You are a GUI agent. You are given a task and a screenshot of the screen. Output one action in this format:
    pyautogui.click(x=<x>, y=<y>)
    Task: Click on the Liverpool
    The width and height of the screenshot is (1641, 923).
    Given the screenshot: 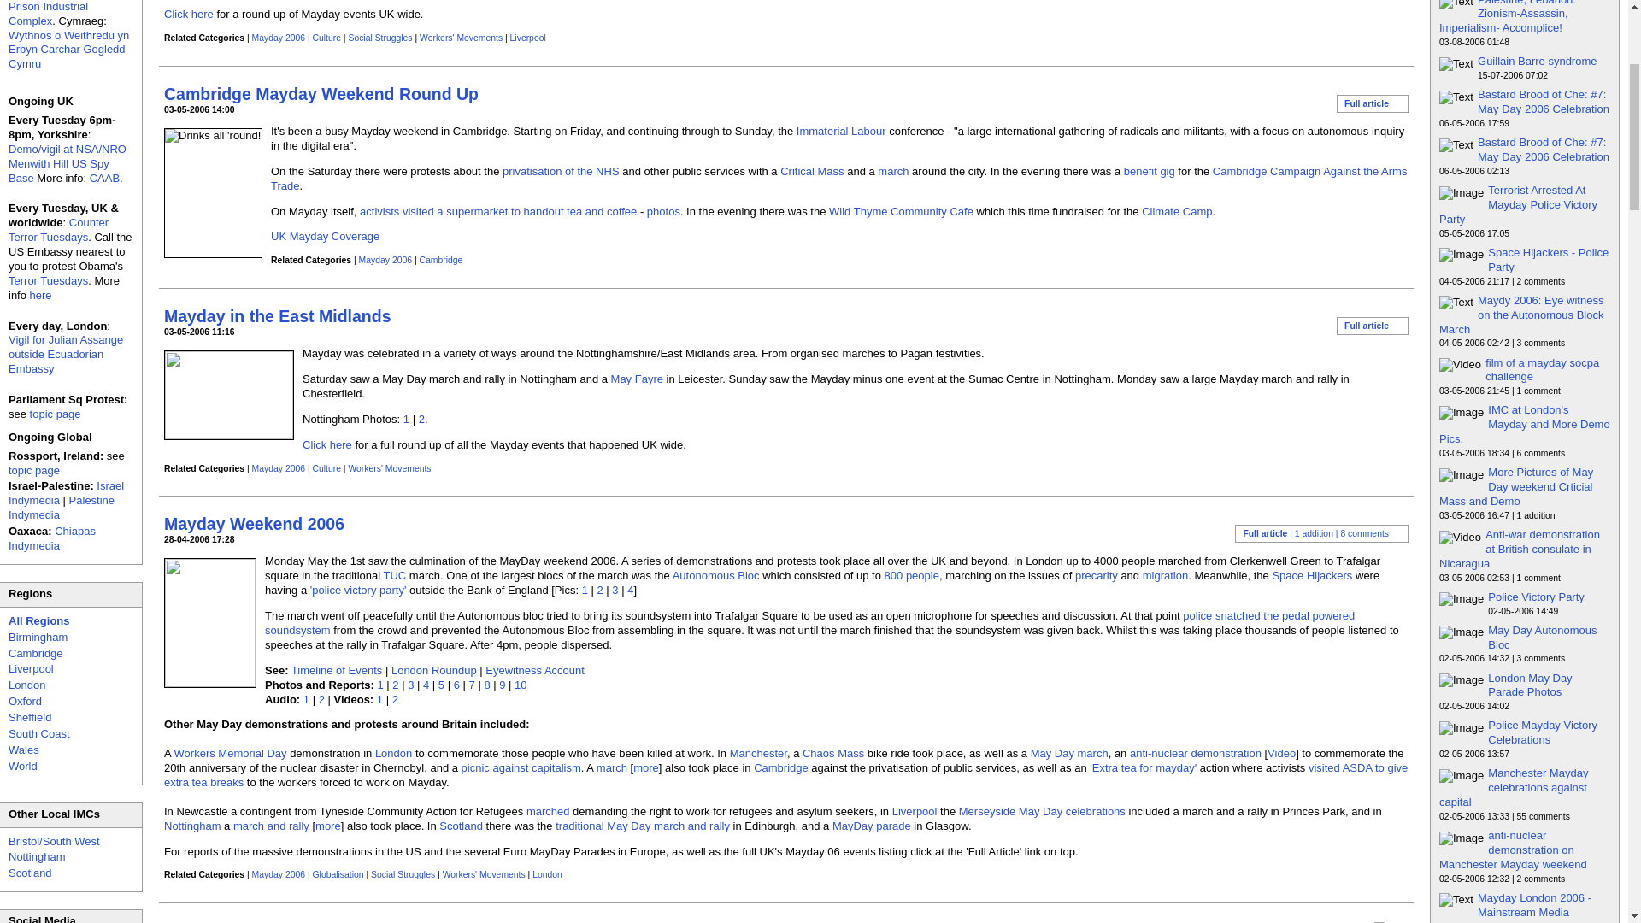 What is the action you would take?
    pyautogui.click(x=528, y=38)
    